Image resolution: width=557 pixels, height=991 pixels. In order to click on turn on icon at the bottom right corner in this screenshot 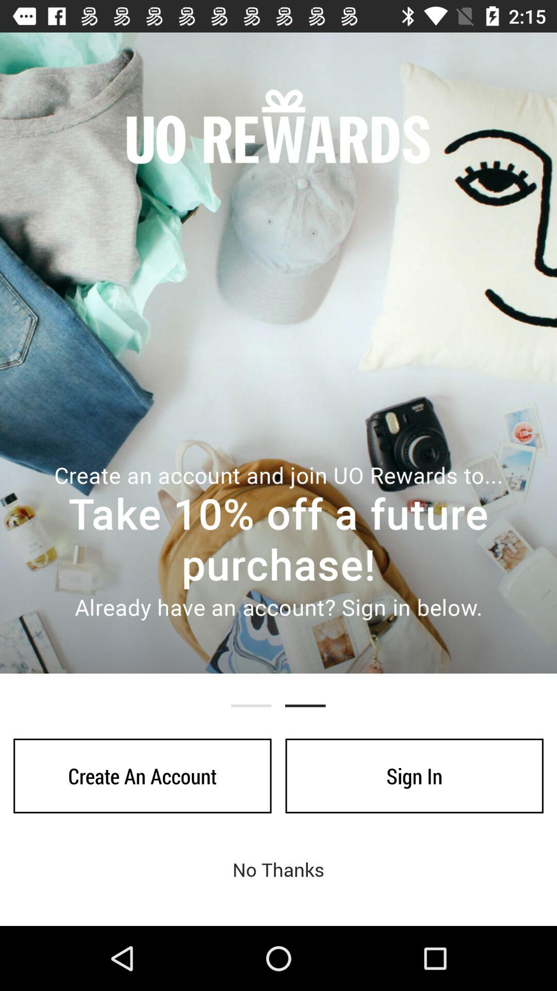, I will do `click(414, 776)`.